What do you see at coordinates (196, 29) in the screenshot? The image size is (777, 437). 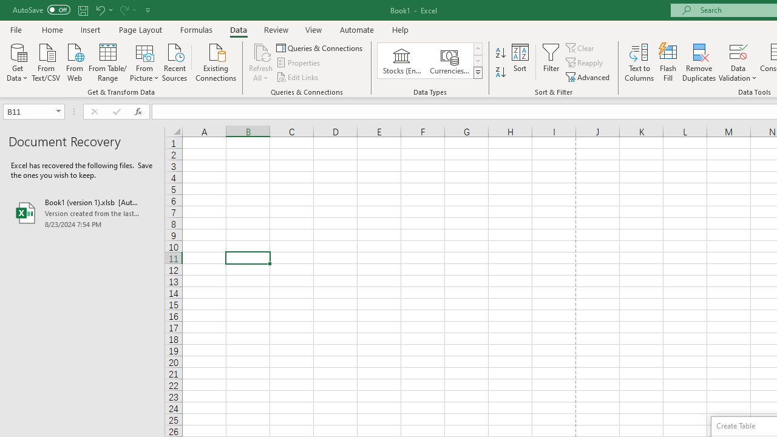 I see `Formulas` at bounding box center [196, 29].